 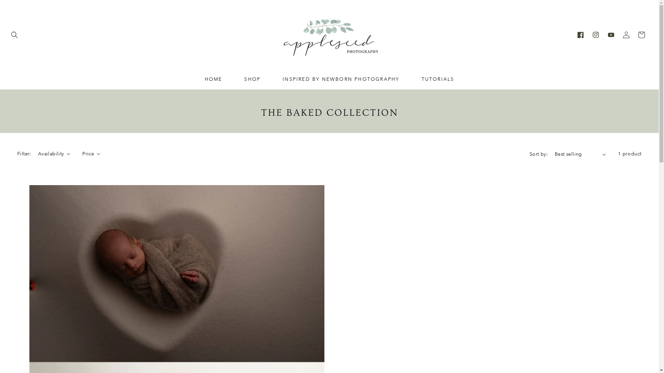 I want to click on INSPIRED BY NEWBORN PHOTOGRAPHY, so click(x=341, y=79).